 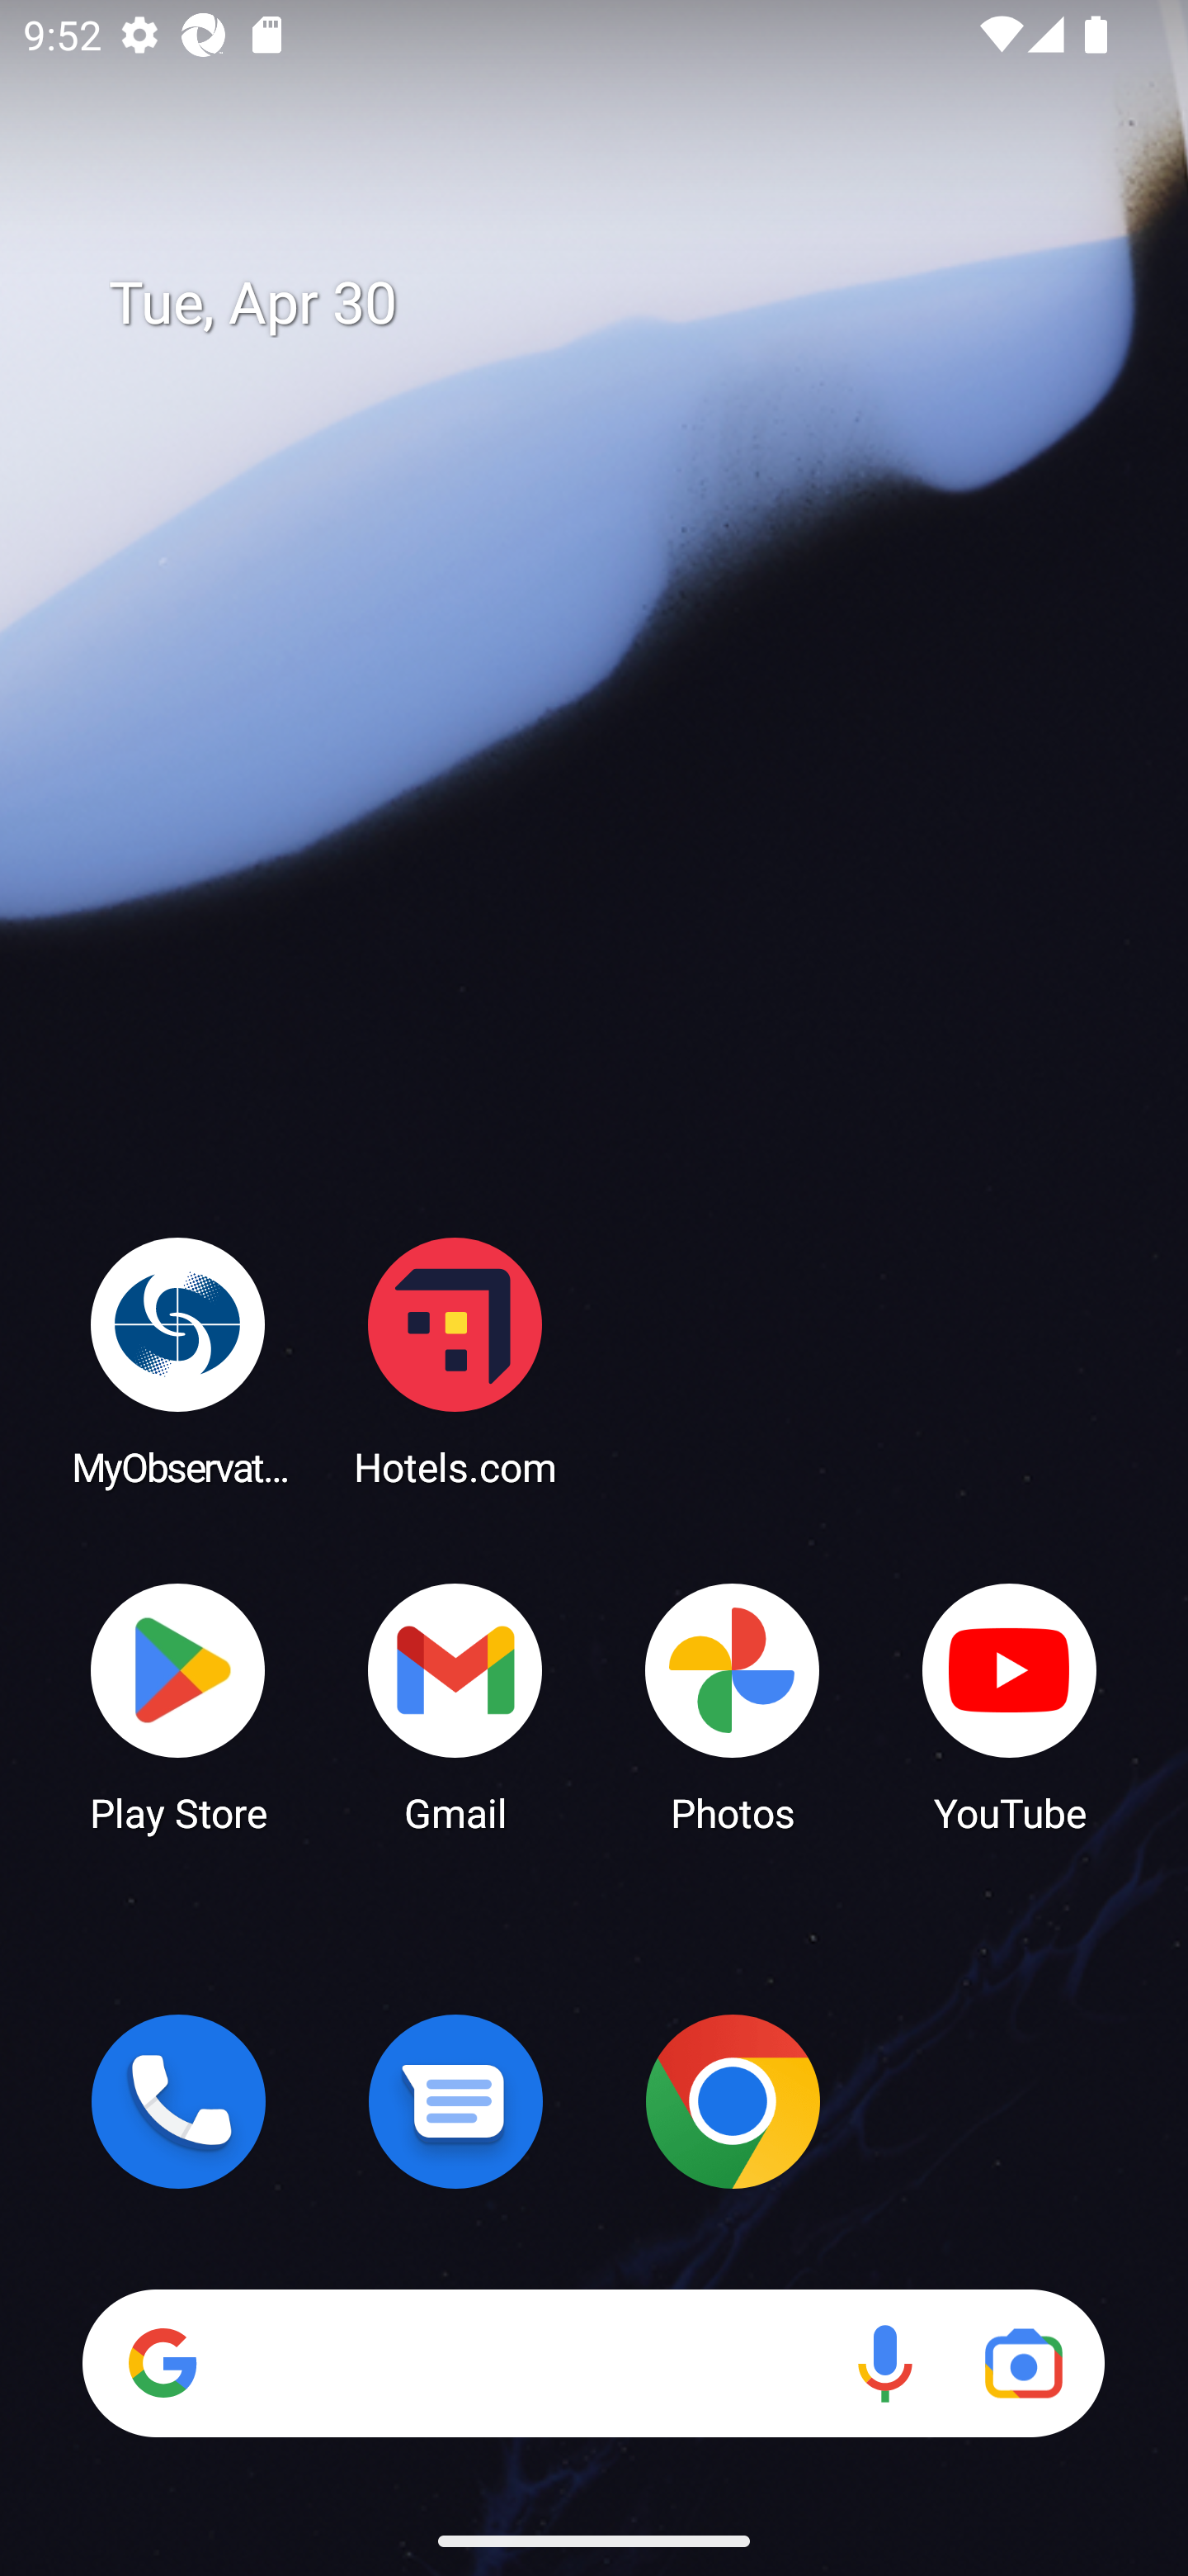 I want to click on YouTube, so click(x=1010, y=1706).